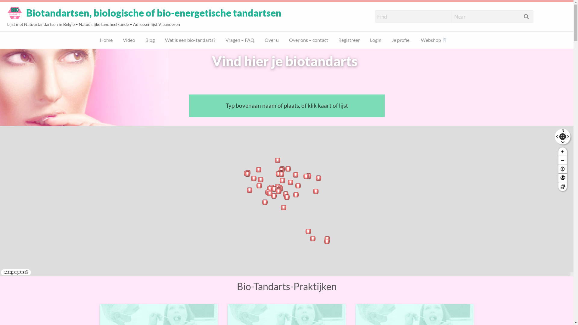  Describe the element at coordinates (270, 189) in the screenshot. I see `Dentius Ninove` at that location.